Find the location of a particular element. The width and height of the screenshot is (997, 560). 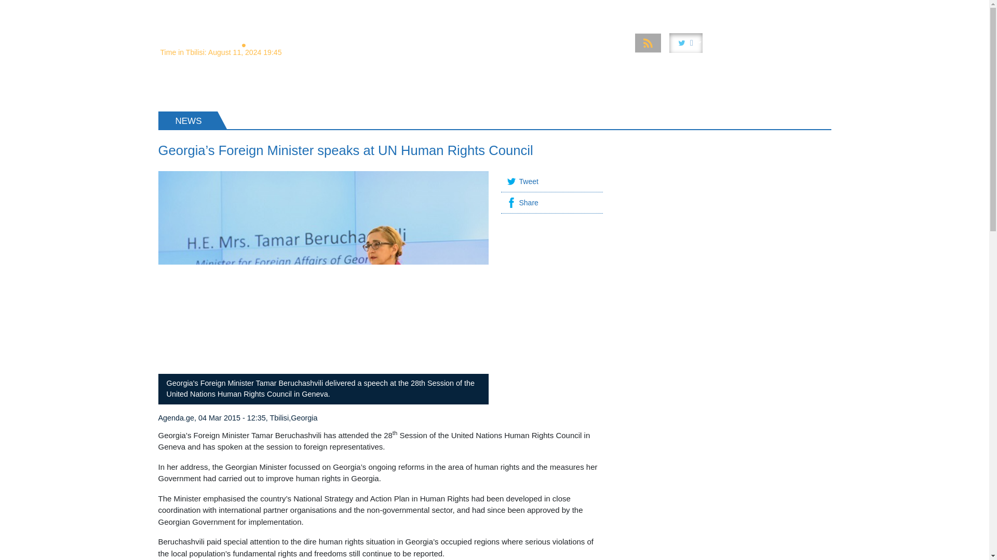

In Pictures is located at coordinates (624, 9).